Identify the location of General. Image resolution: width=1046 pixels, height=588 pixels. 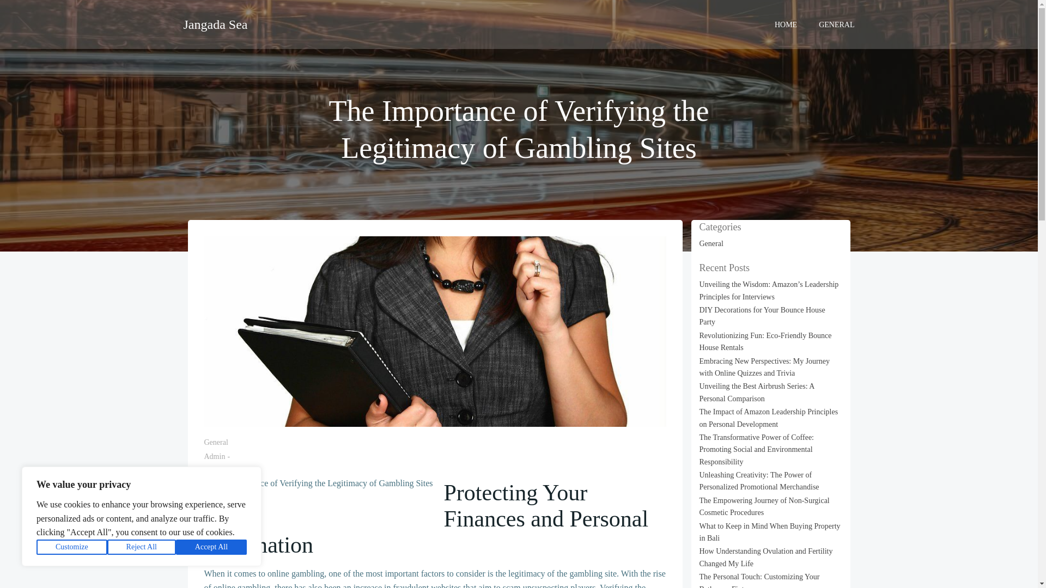
(711, 243).